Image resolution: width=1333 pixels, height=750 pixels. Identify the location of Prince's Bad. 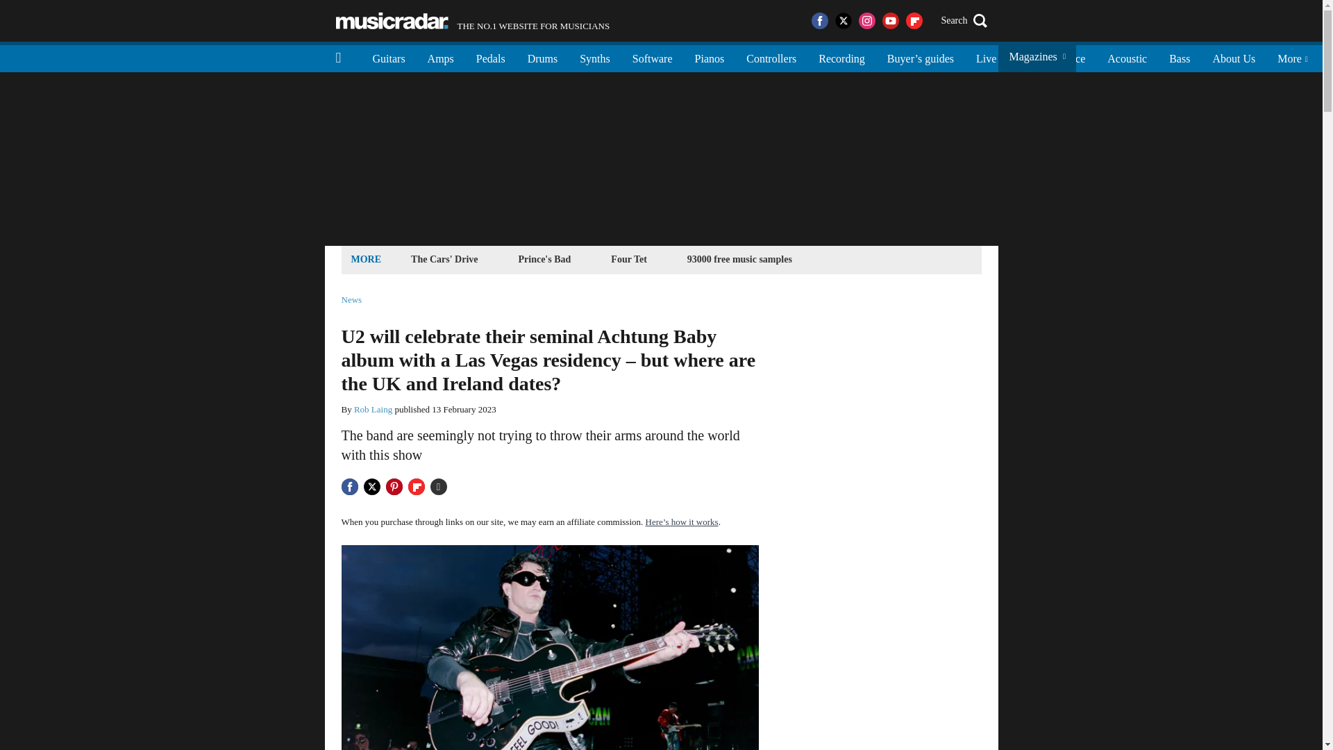
(544, 258).